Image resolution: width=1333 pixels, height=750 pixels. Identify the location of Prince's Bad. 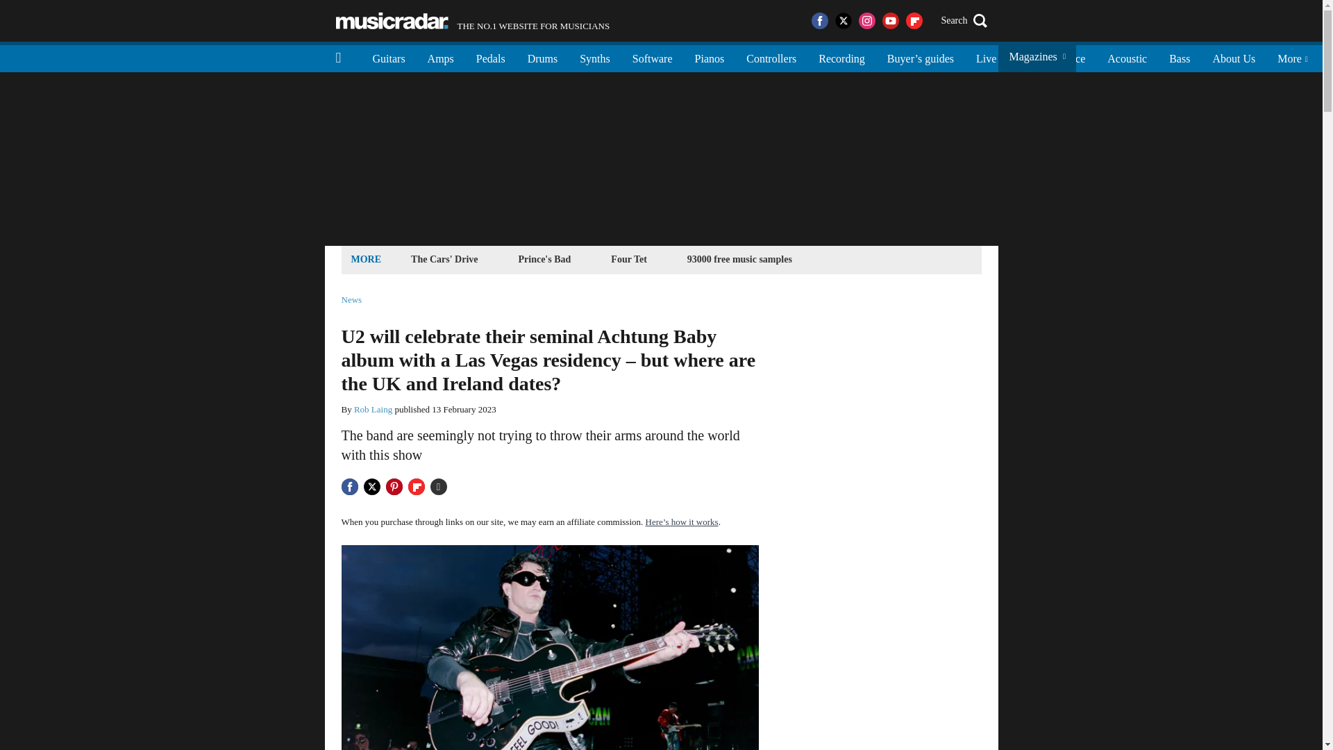
(544, 258).